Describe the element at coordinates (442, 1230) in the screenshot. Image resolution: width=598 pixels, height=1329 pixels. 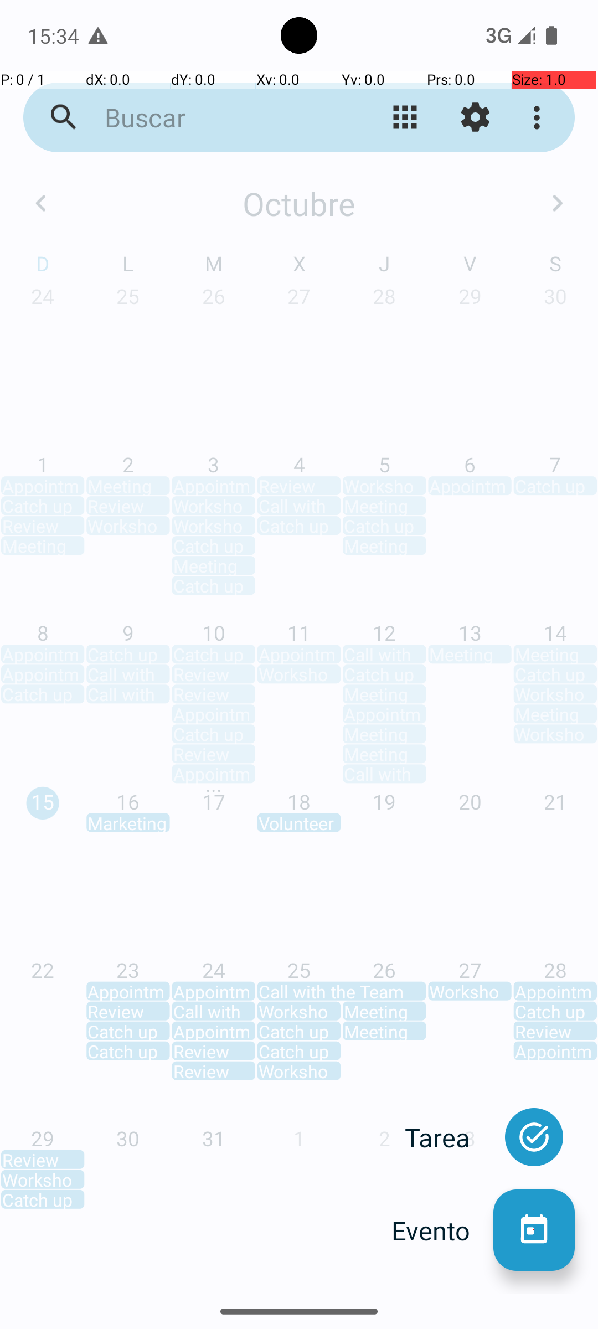
I see `Evento` at that location.